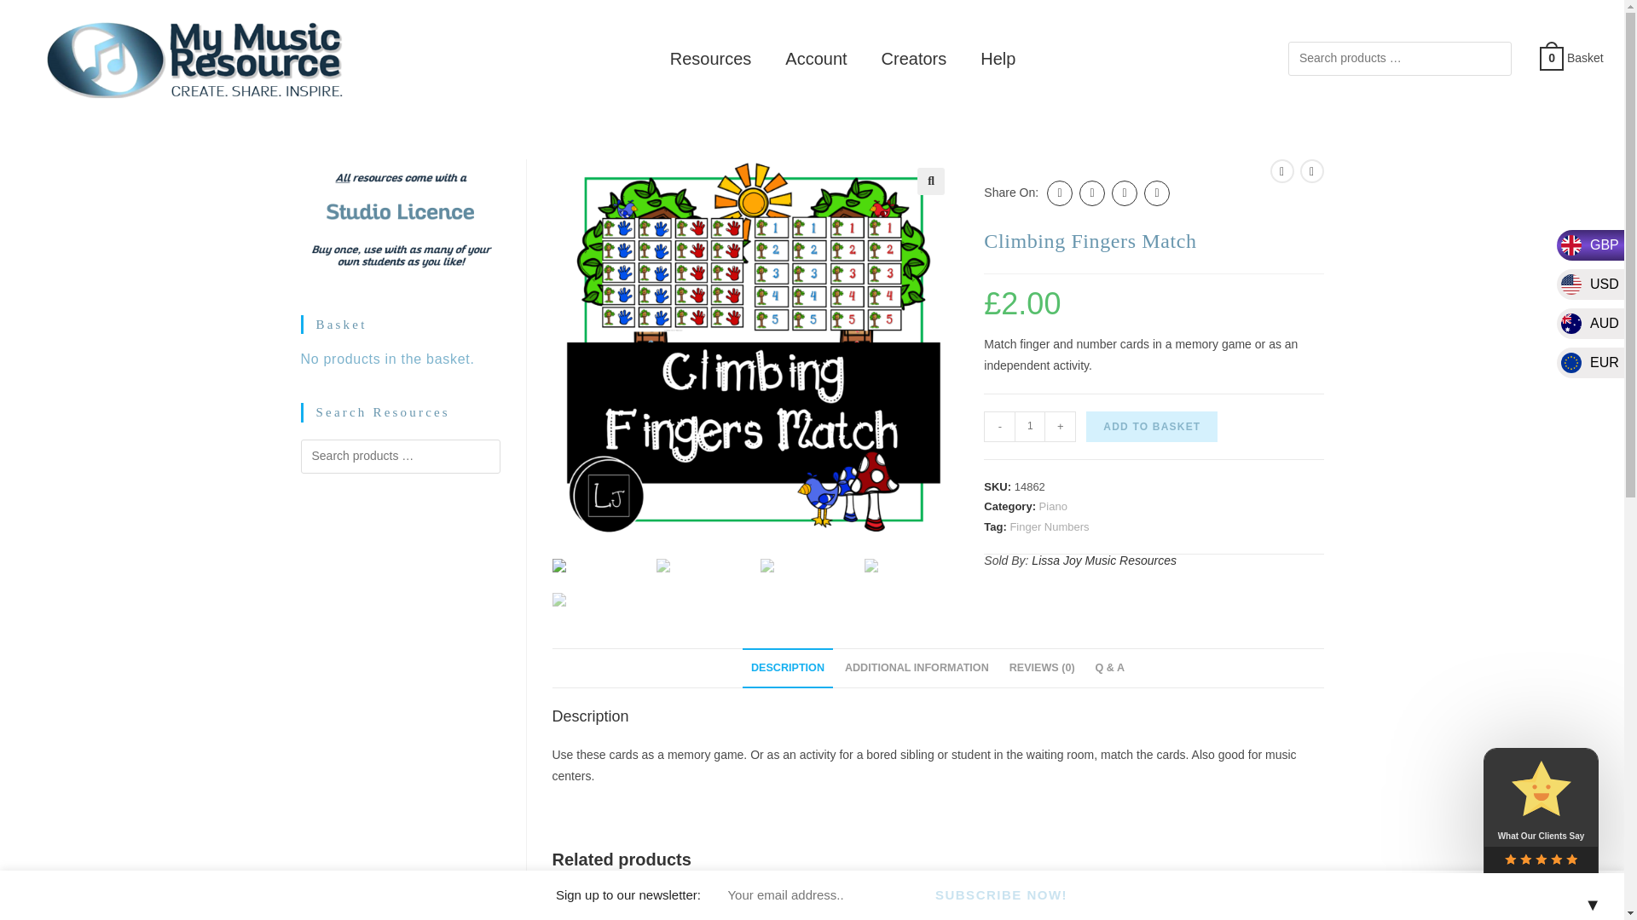 The height and width of the screenshot is (920, 1637). Describe the element at coordinates (1030, 426) in the screenshot. I see `1` at that location.